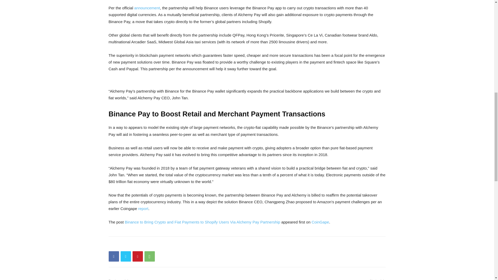 The image size is (498, 280). I want to click on WhatsApp, so click(149, 256).